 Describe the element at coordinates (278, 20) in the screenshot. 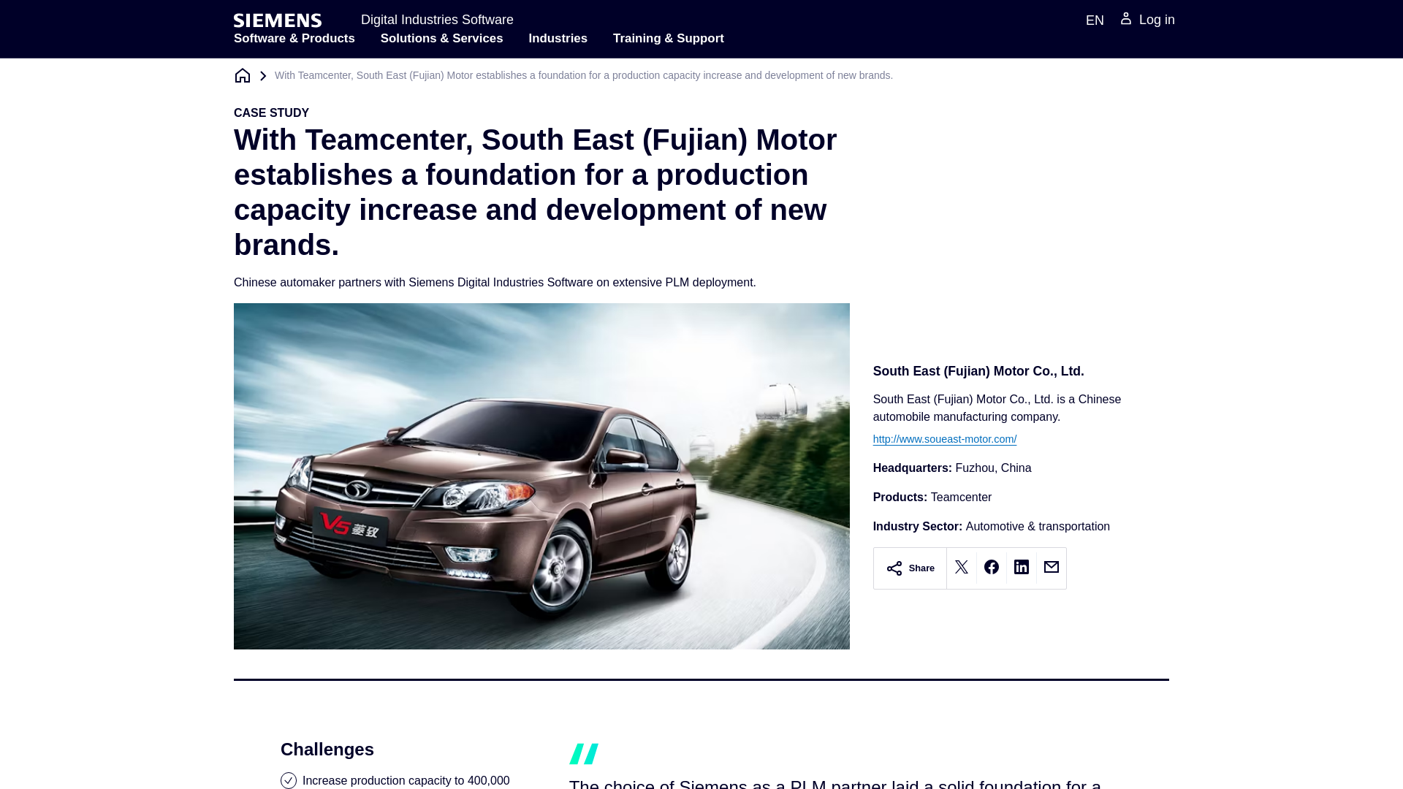

I see `Siemens` at that location.